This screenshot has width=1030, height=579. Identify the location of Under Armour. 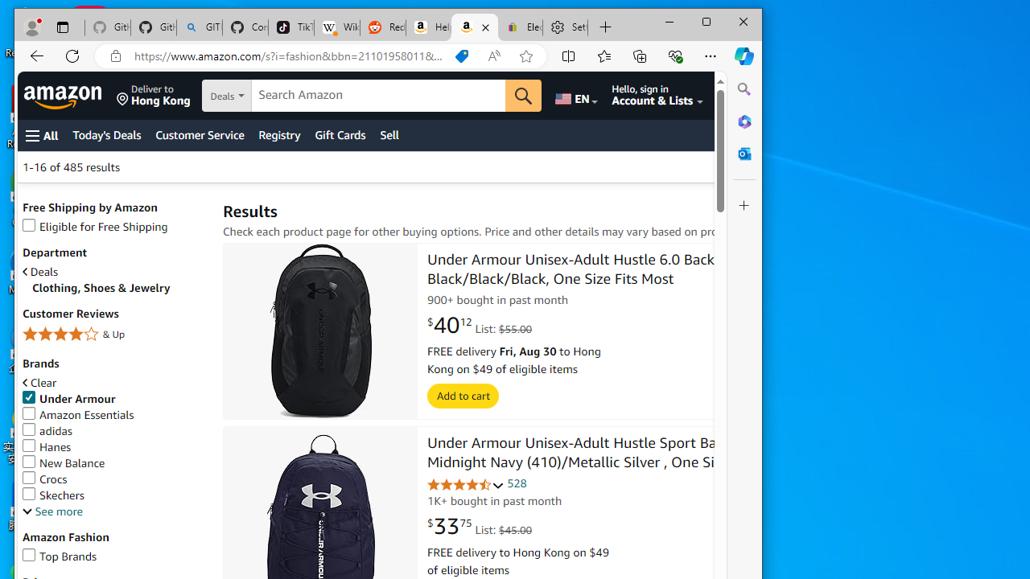
(69, 399).